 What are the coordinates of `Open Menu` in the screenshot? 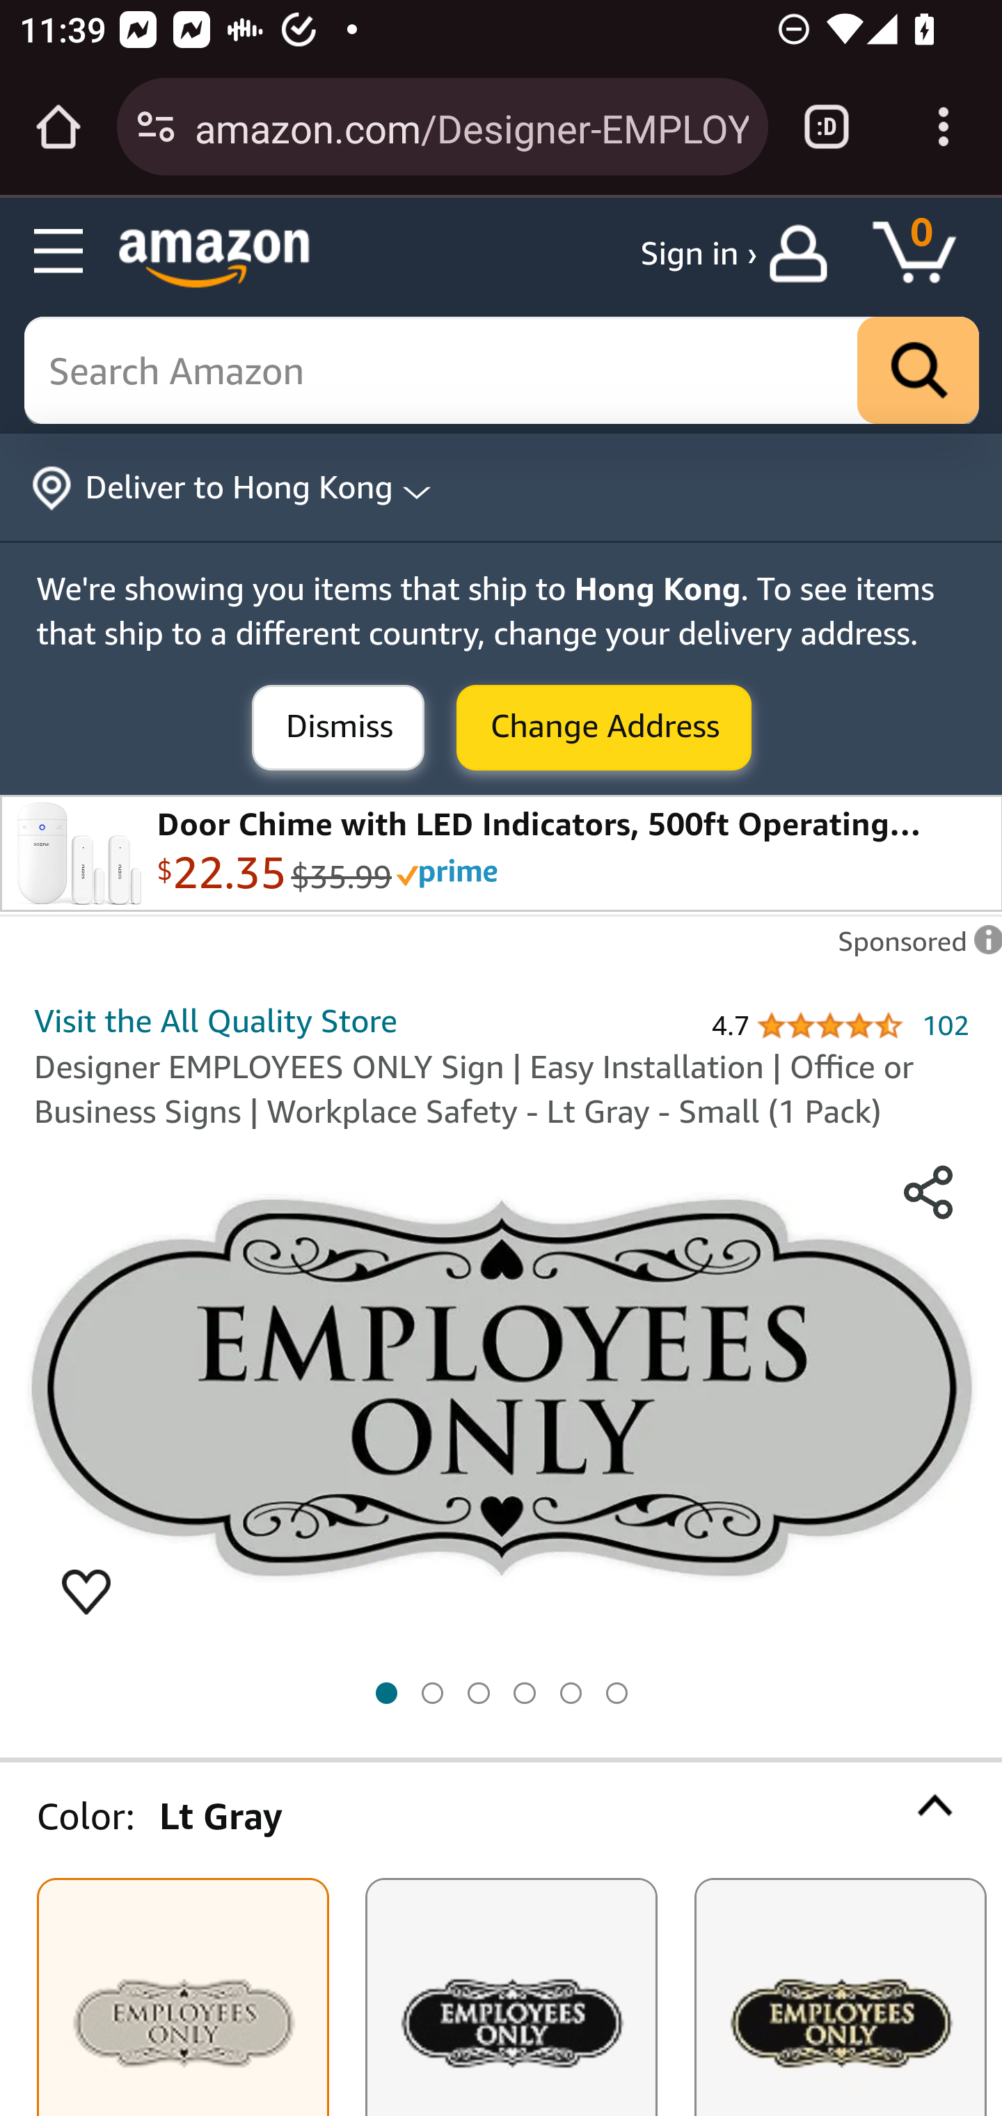 It's located at (60, 252).